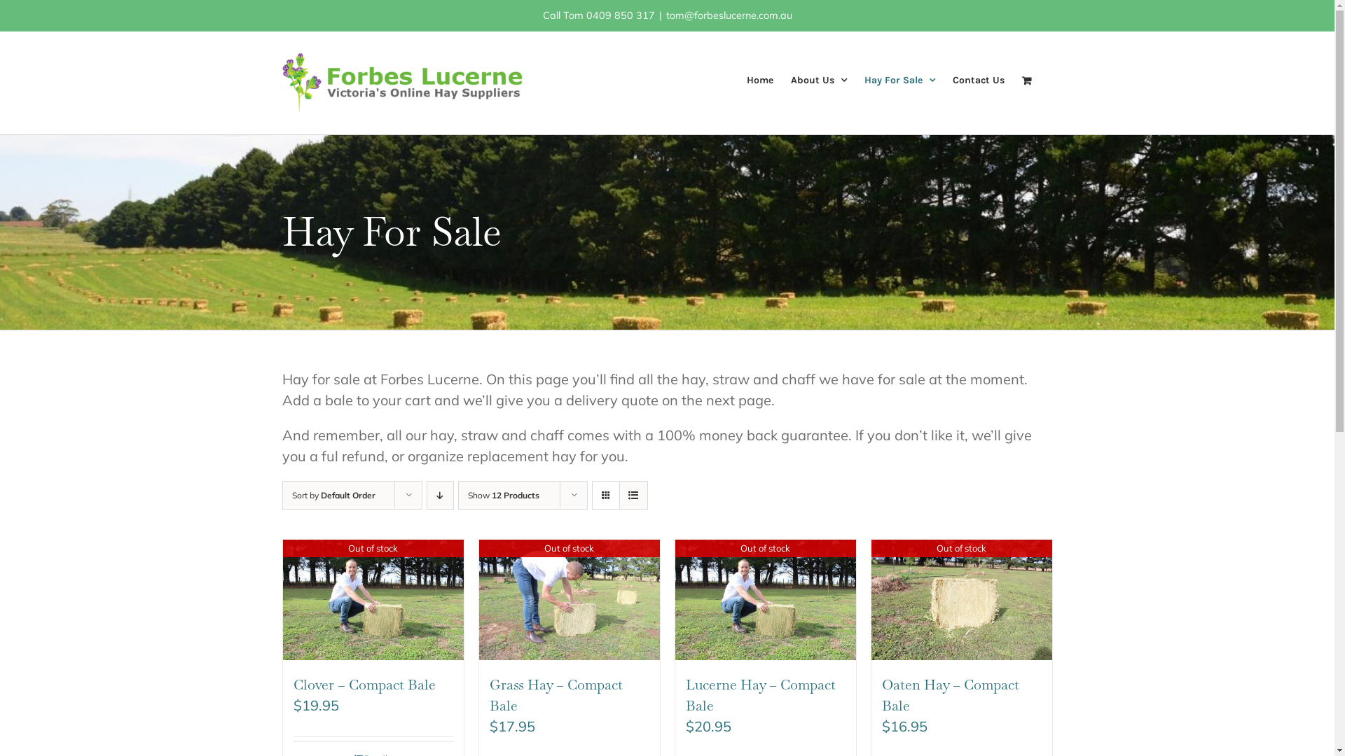 The image size is (1345, 756). What do you see at coordinates (818, 80) in the screenshot?
I see `About Us` at bounding box center [818, 80].